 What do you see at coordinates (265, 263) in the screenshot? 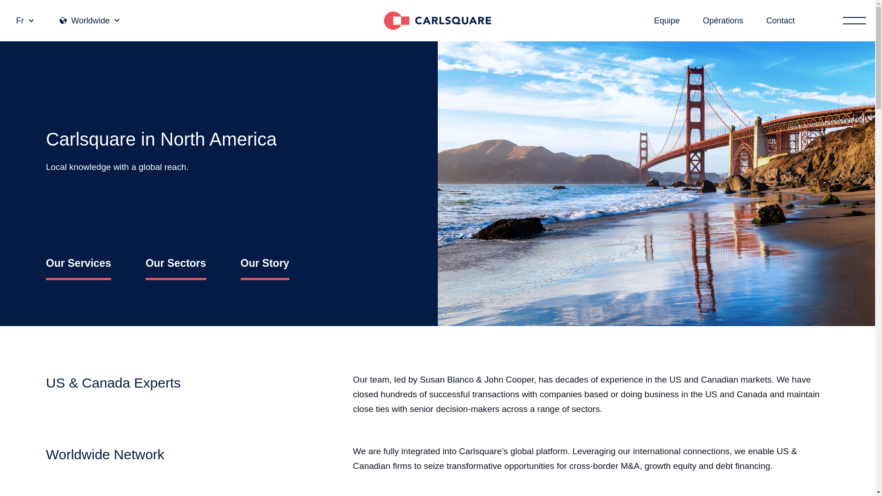
I see `Our Story` at bounding box center [265, 263].